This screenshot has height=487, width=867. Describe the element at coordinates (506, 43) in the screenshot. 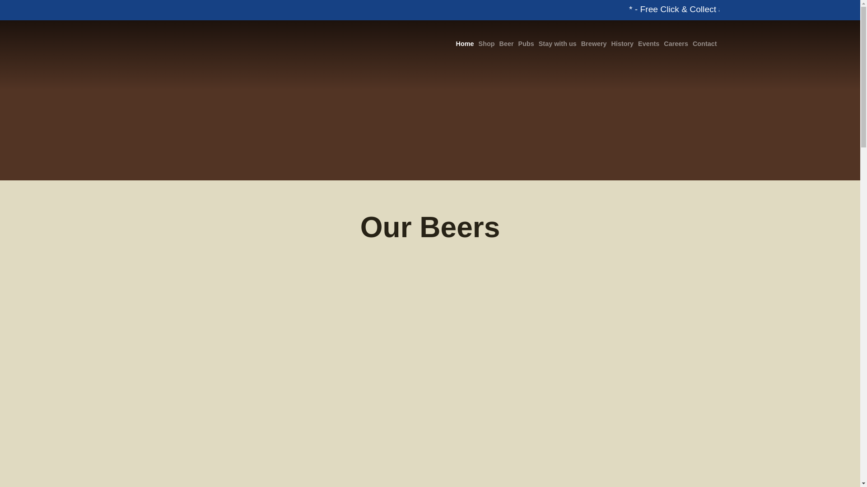

I see `beer` at that location.